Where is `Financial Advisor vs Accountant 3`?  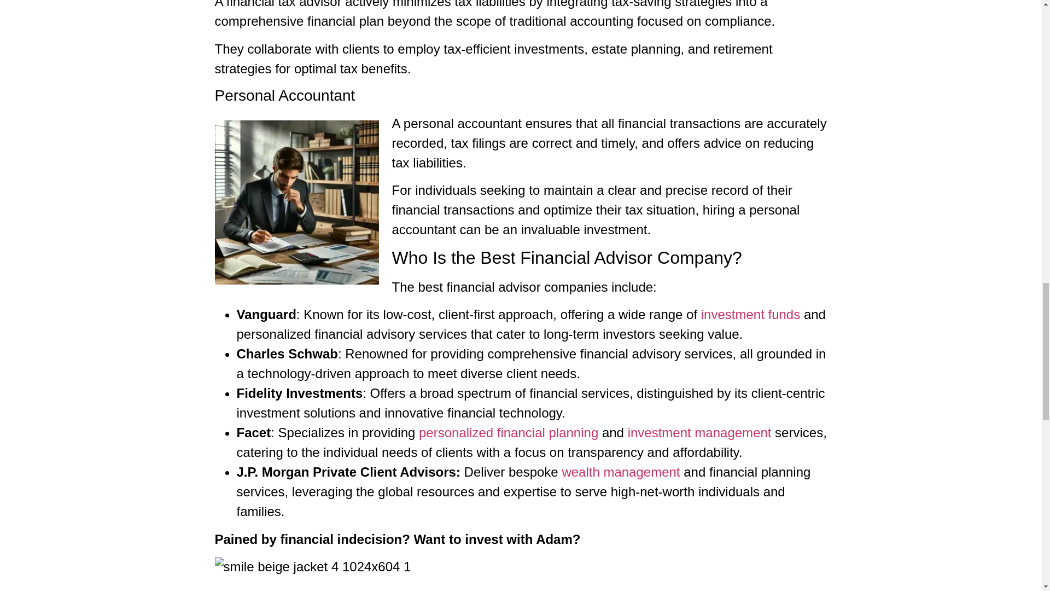 Financial Advisor vs Accountant 3 is located at coordinates (296, 202).